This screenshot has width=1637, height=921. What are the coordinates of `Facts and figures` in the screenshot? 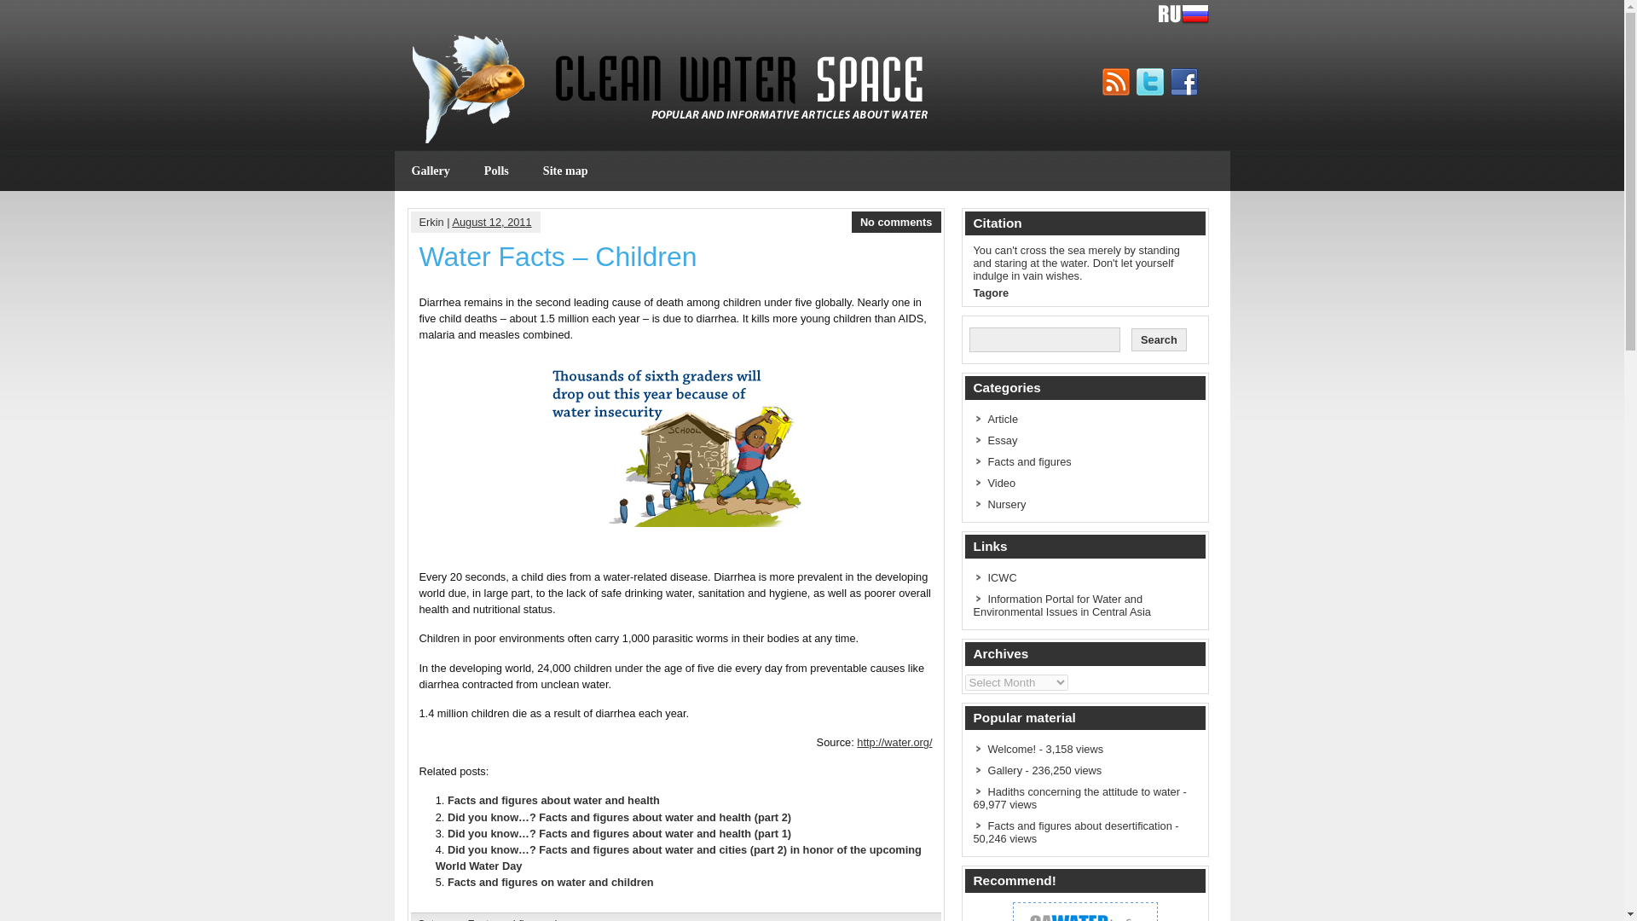 It's located at (510, 919).